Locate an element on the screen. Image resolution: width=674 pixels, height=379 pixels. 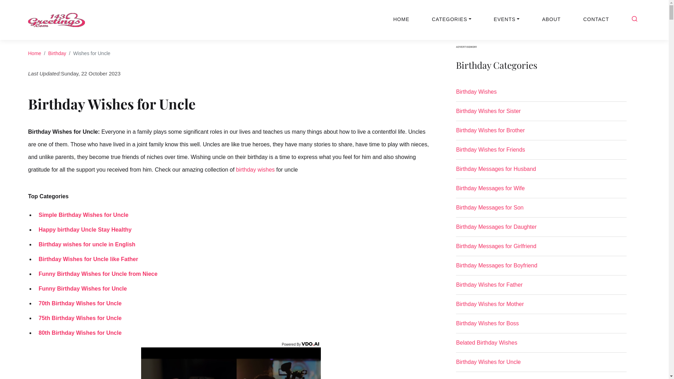
Home is located at coordinates (34, 53).